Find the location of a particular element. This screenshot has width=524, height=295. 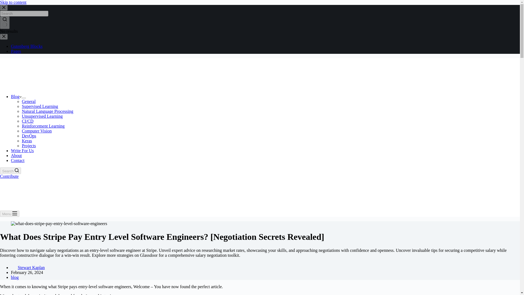

Gutenberg Blocks is located at coordinates (27, 46).